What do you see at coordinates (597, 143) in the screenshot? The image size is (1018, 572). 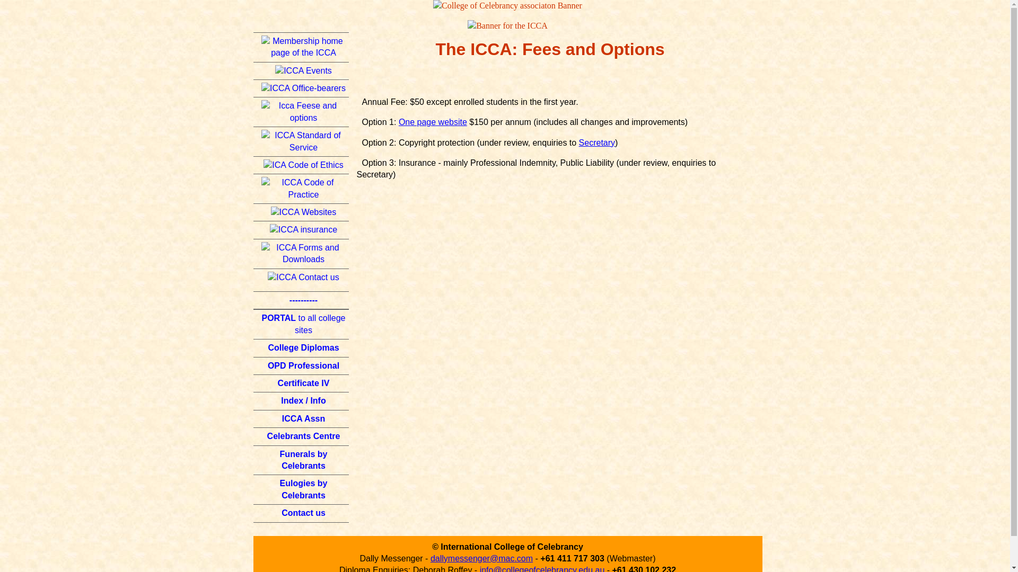 I see `Secretary` at bounding box center [597, 143].